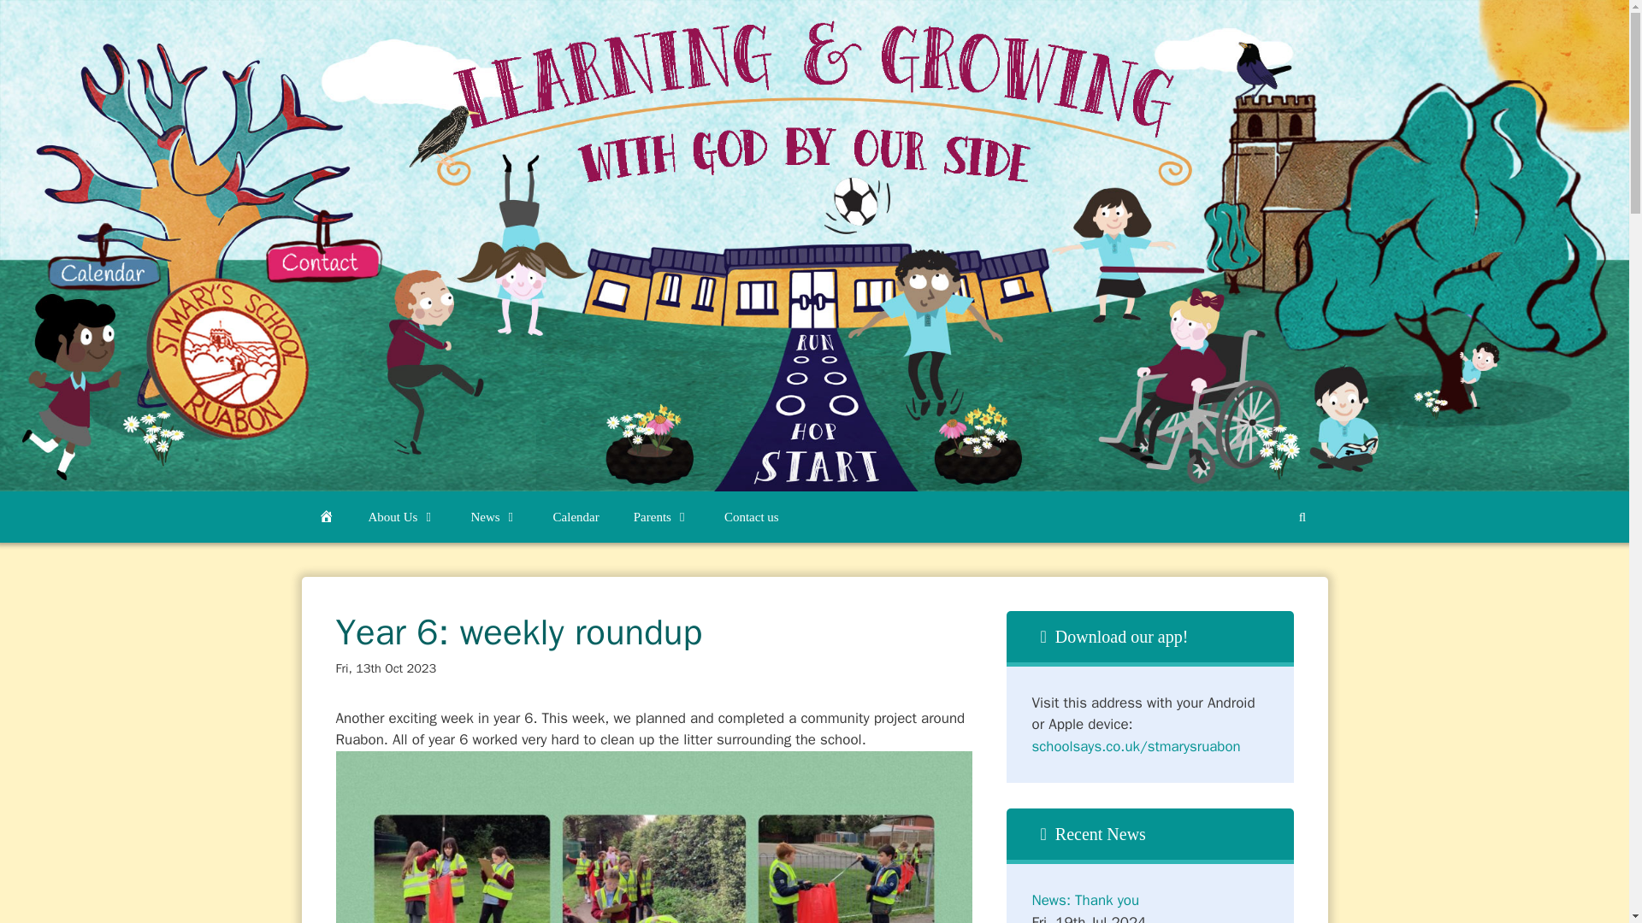 This screenshot has height=923, width=1642. Describe the element at coordinates (662, 516) in the screenshot. I see `Parents` at that location.